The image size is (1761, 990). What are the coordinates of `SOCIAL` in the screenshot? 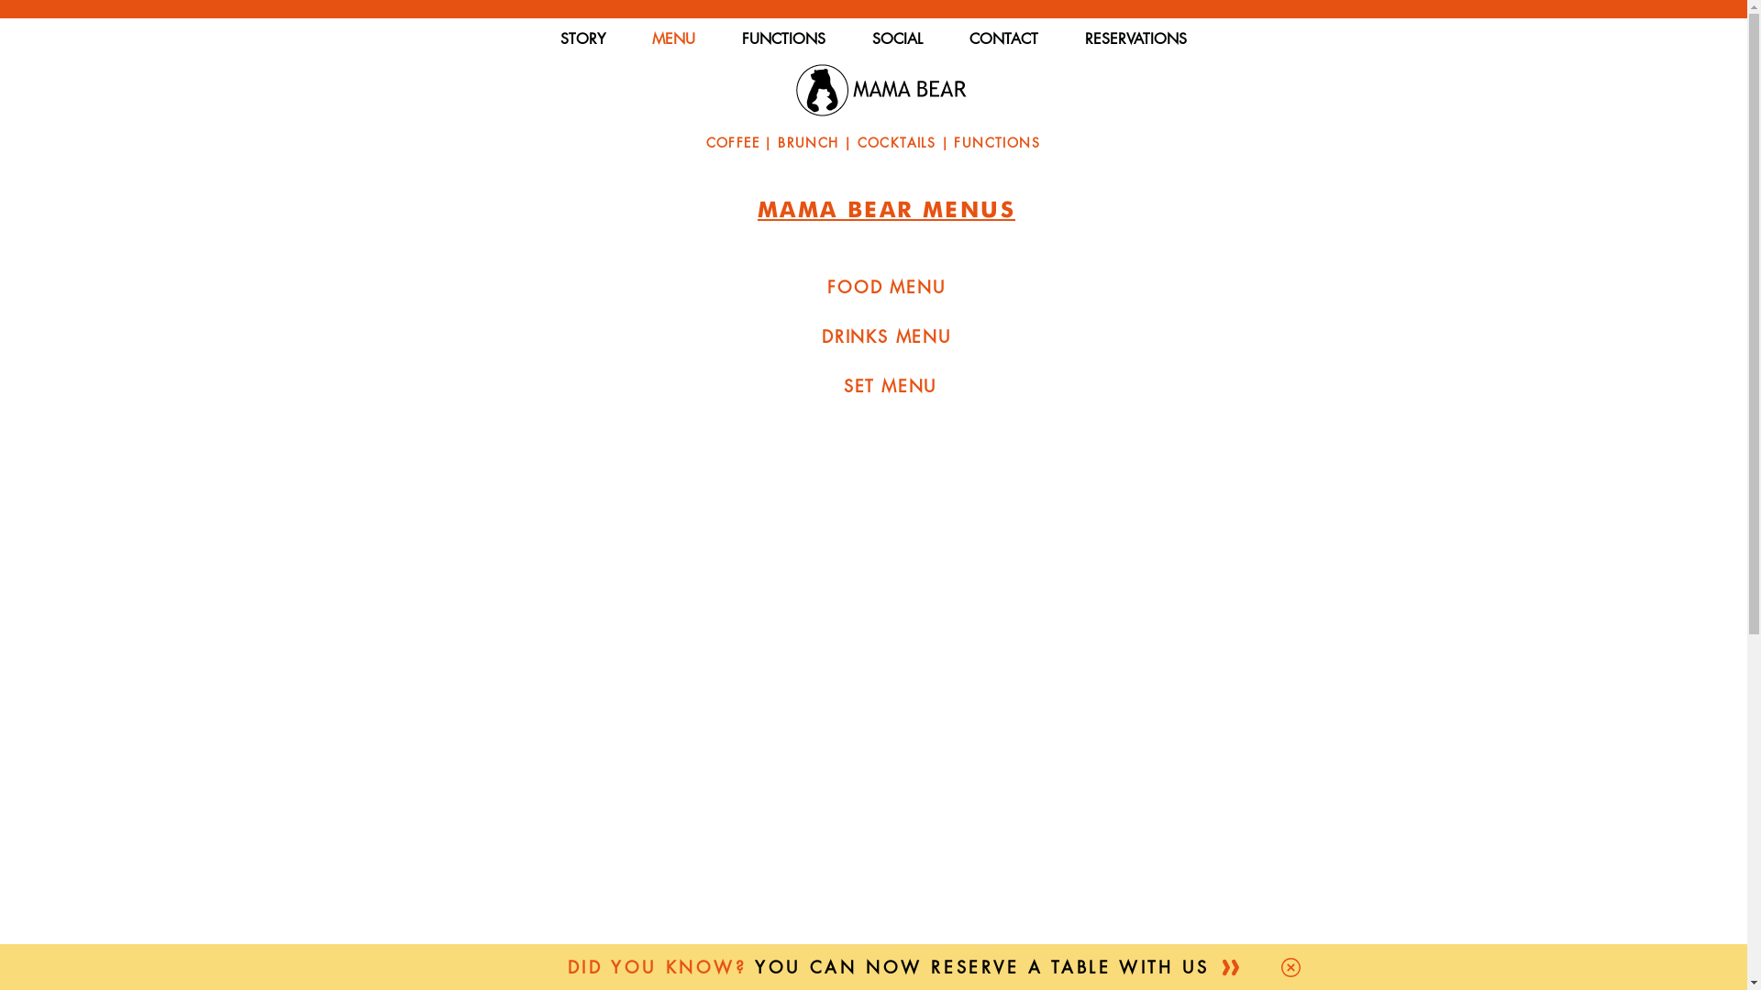 It's located at (898, 38).